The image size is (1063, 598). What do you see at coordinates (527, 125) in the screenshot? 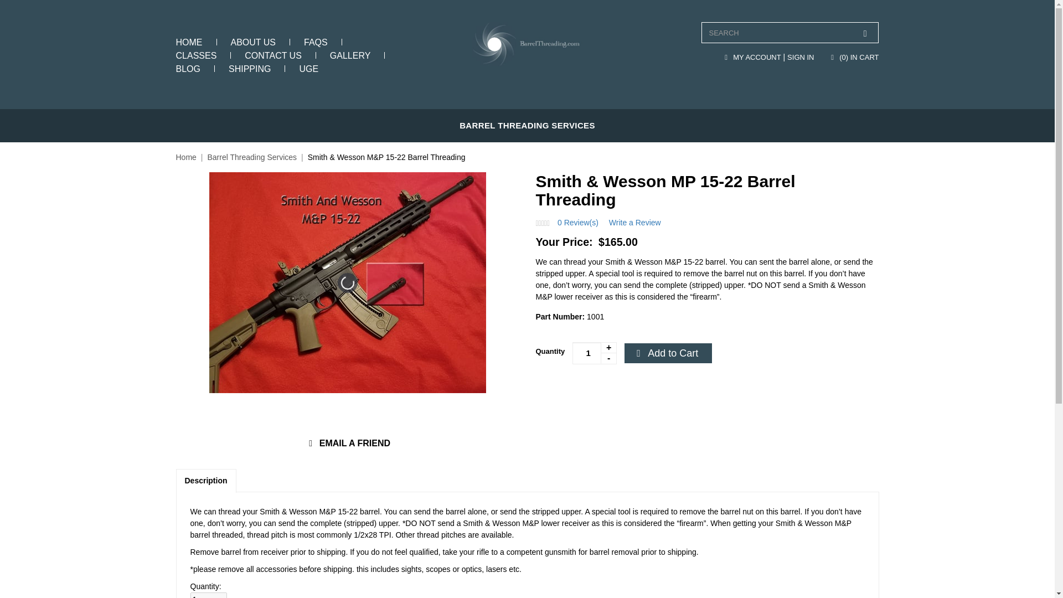
I see `BARREL THREADING SERVICES` at bounding box center [527, 125].